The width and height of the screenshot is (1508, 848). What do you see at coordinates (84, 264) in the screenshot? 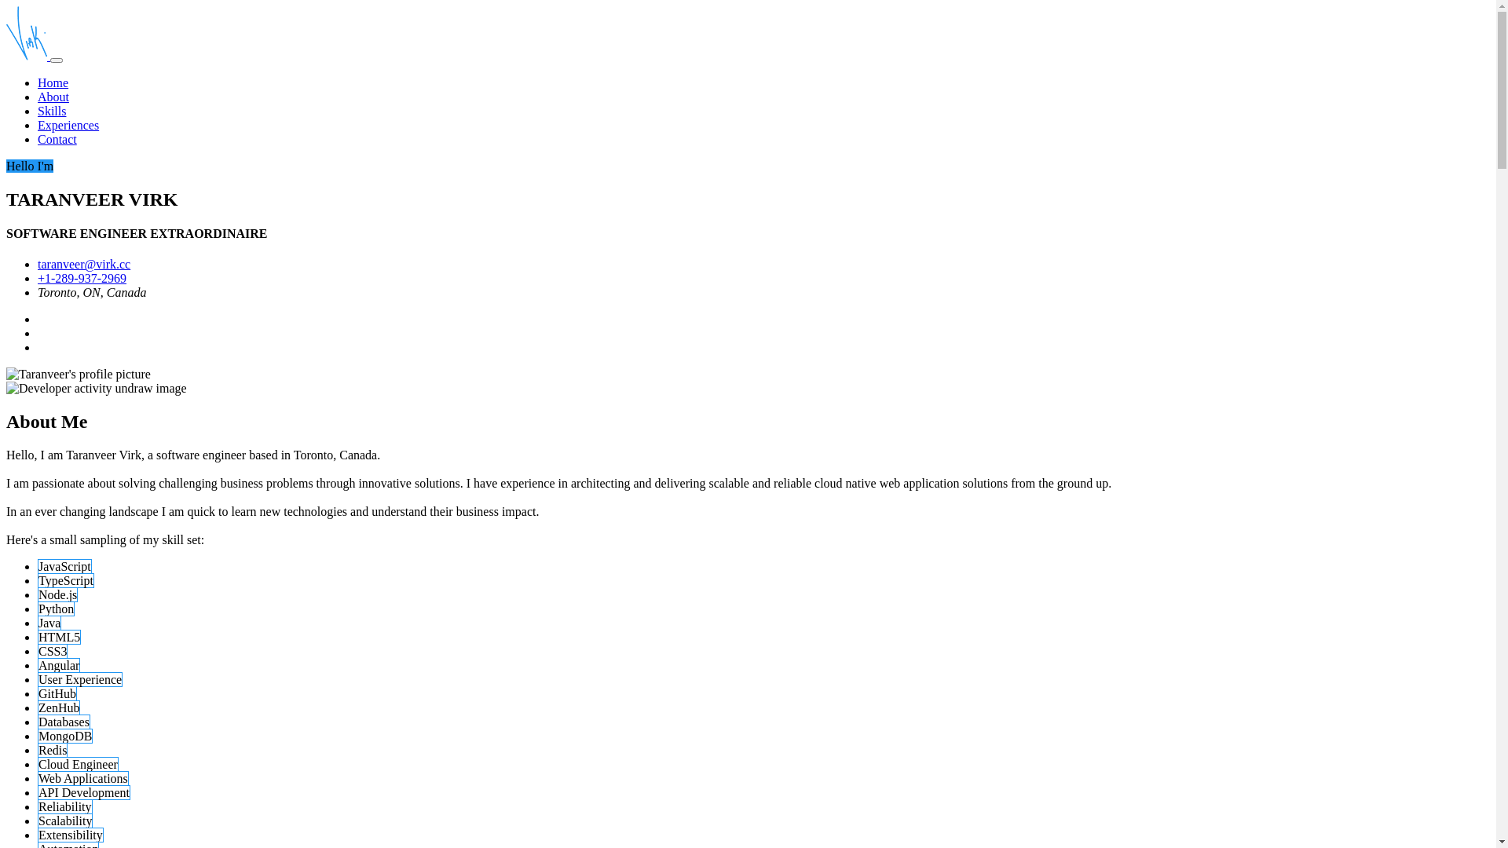
I see `taranveer@virk.cc` at bounding box center [84, 264].